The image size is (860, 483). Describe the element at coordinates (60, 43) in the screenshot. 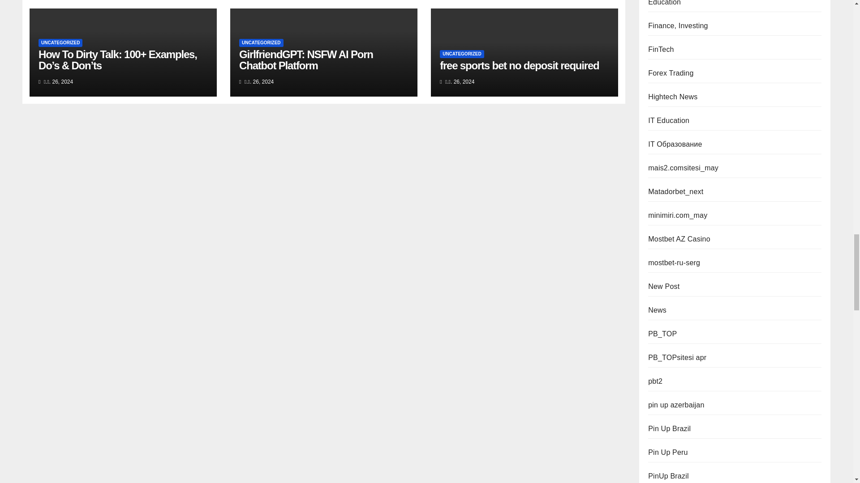

I see `UNCATEGORIZED` at that location.